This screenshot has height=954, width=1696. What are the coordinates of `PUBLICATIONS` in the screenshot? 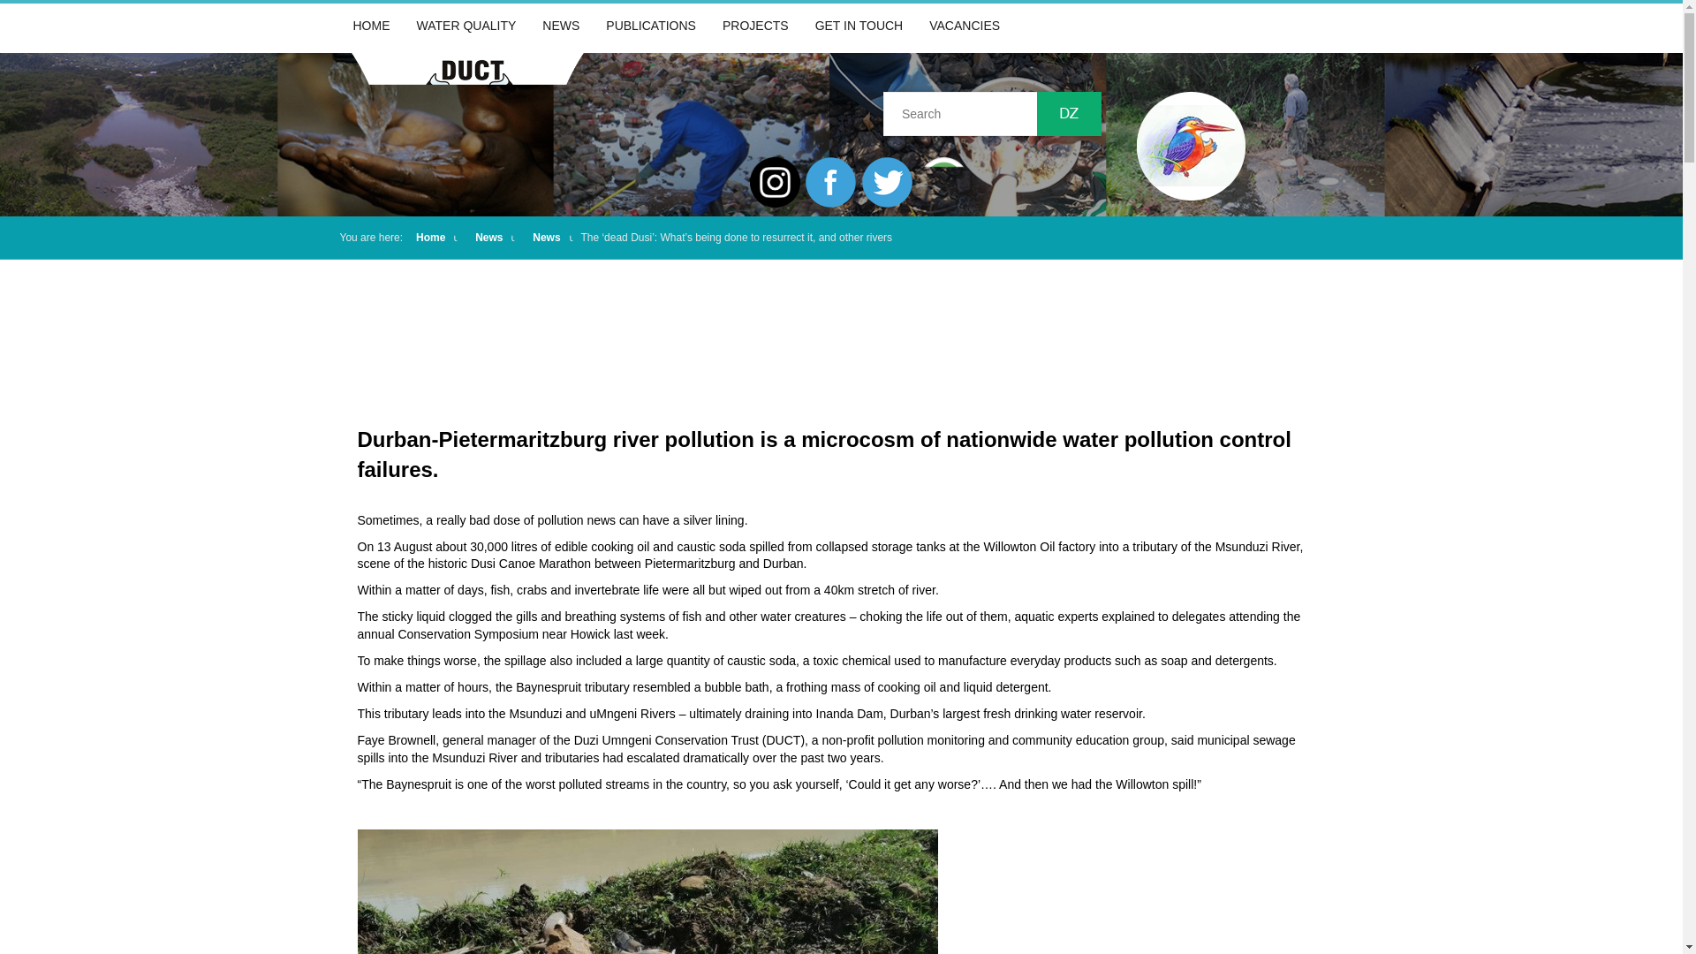 It's located at (650, 26).